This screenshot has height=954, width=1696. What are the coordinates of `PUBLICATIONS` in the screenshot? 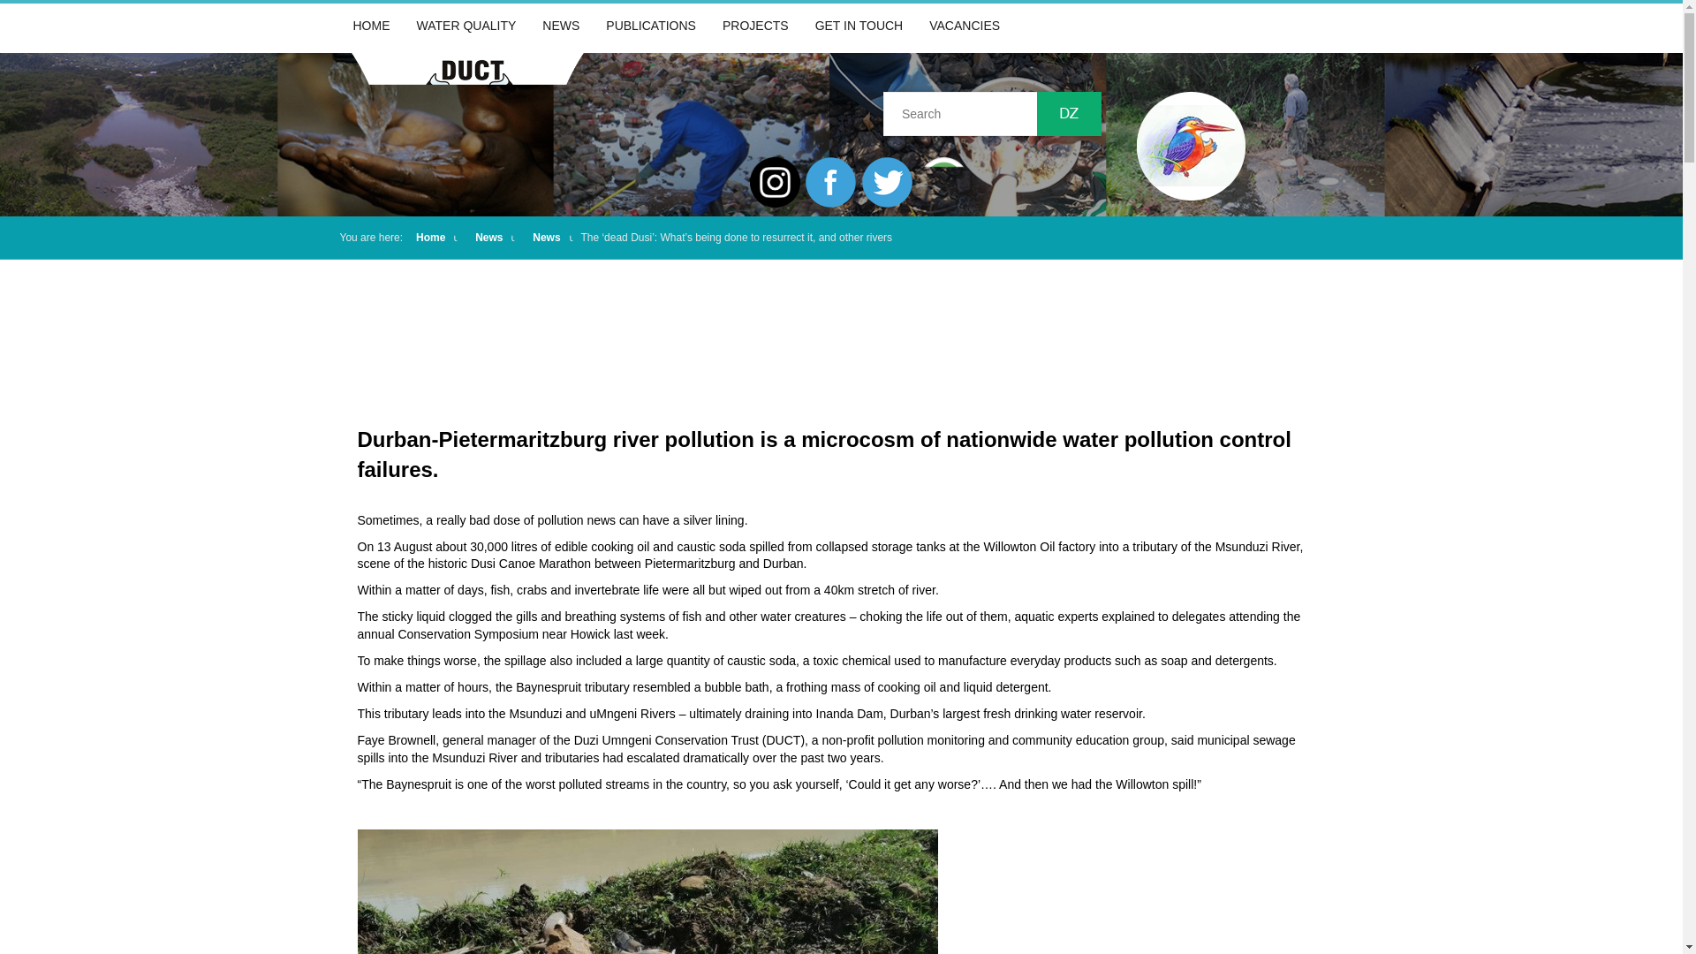 It's located at (650, 26).